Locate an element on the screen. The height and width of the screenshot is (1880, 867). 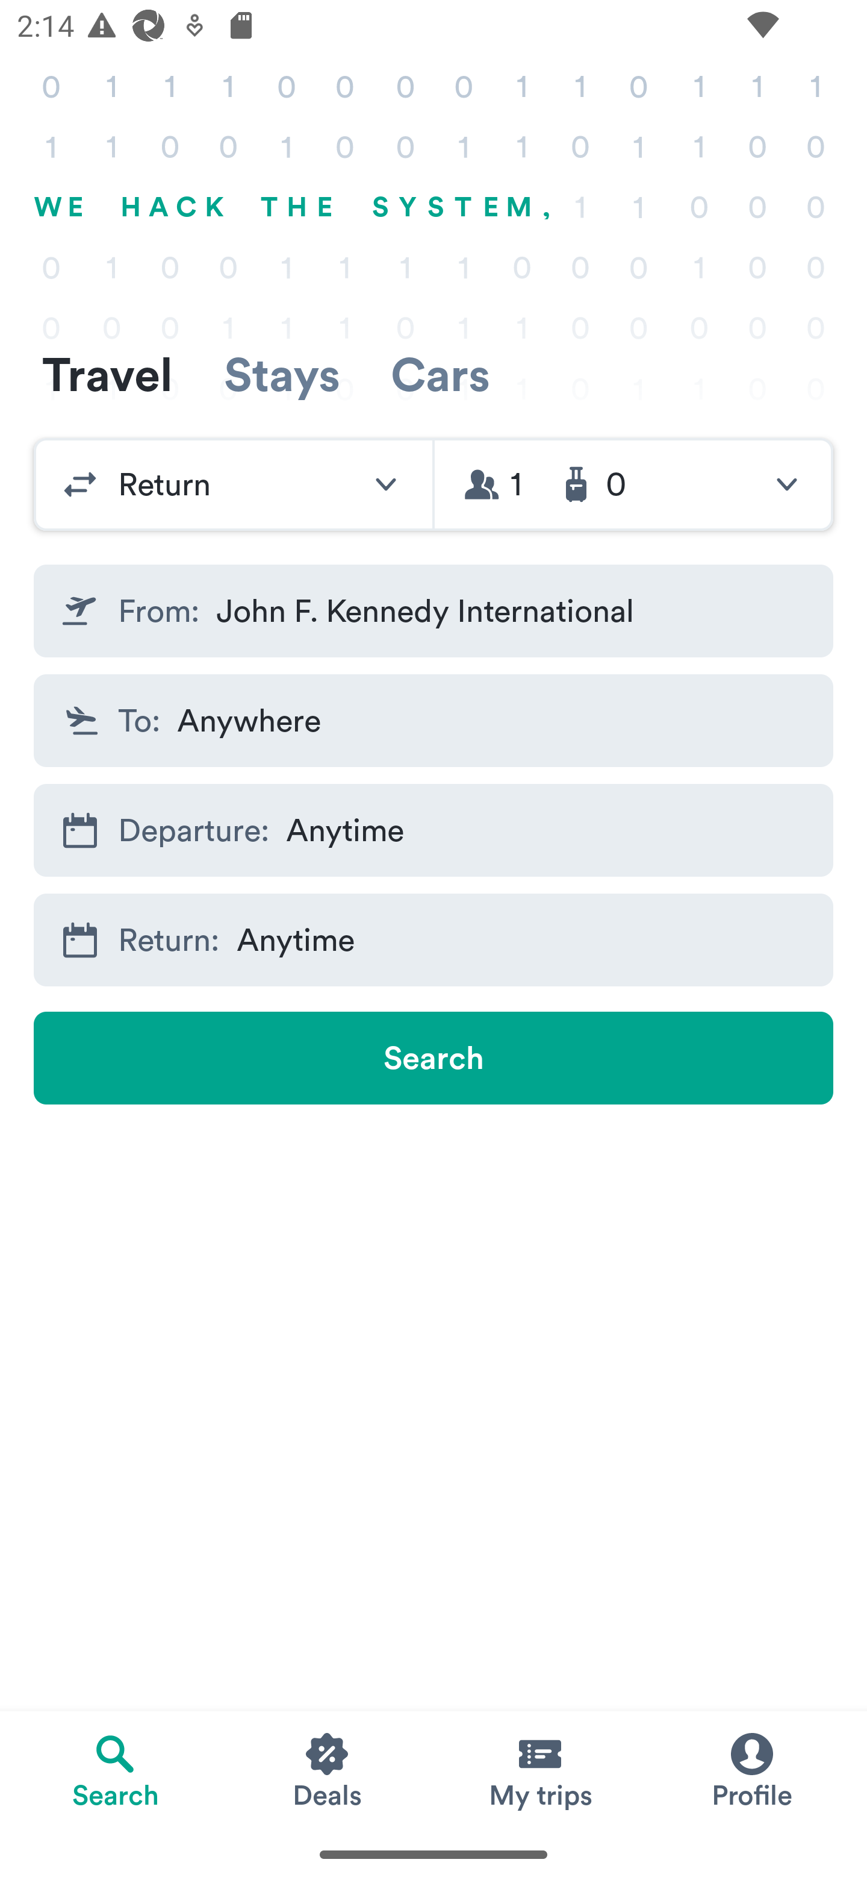
Return: Anytime is located at coordinates (433, 940).